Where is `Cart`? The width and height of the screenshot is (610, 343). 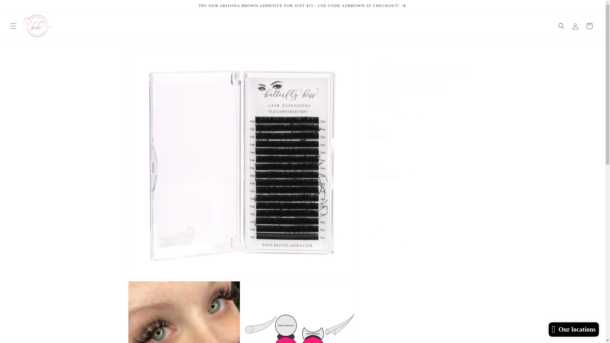
Cart is located at coordinates (589, 26).